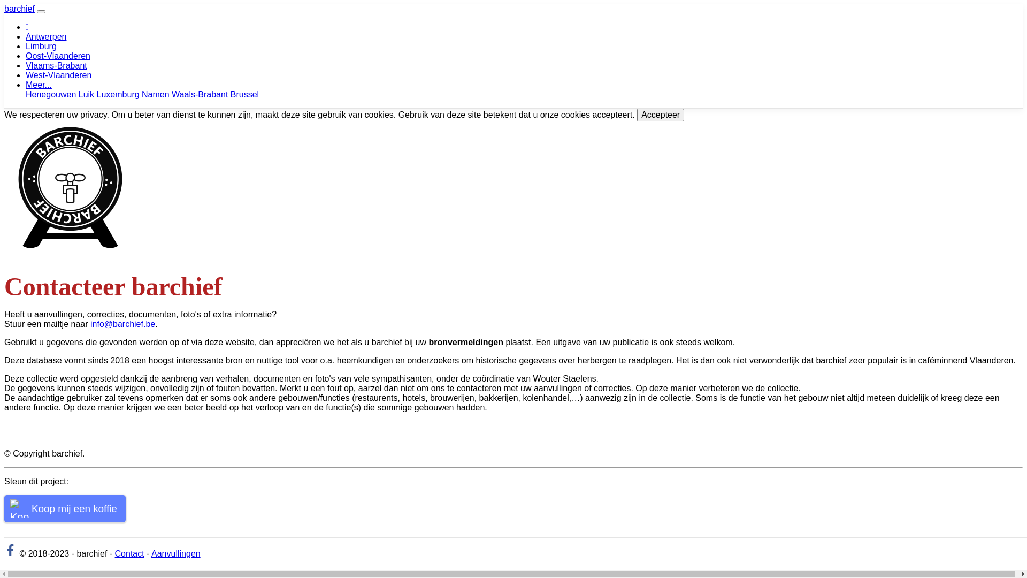 This screenshot has height=578, width=1027. What do you see at coordinates (129, 553) in the screenshot?
I see `Contact` at bounding box center [129, 553].